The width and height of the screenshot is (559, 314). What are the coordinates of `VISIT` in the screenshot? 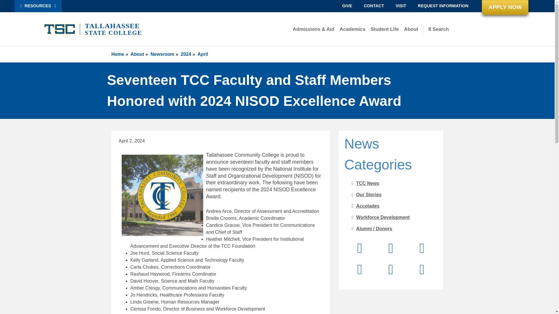 It's located at (401, 6).